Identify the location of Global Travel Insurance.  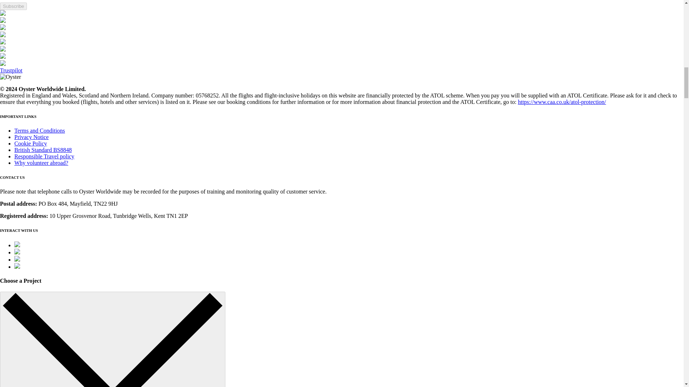
(3, 35).